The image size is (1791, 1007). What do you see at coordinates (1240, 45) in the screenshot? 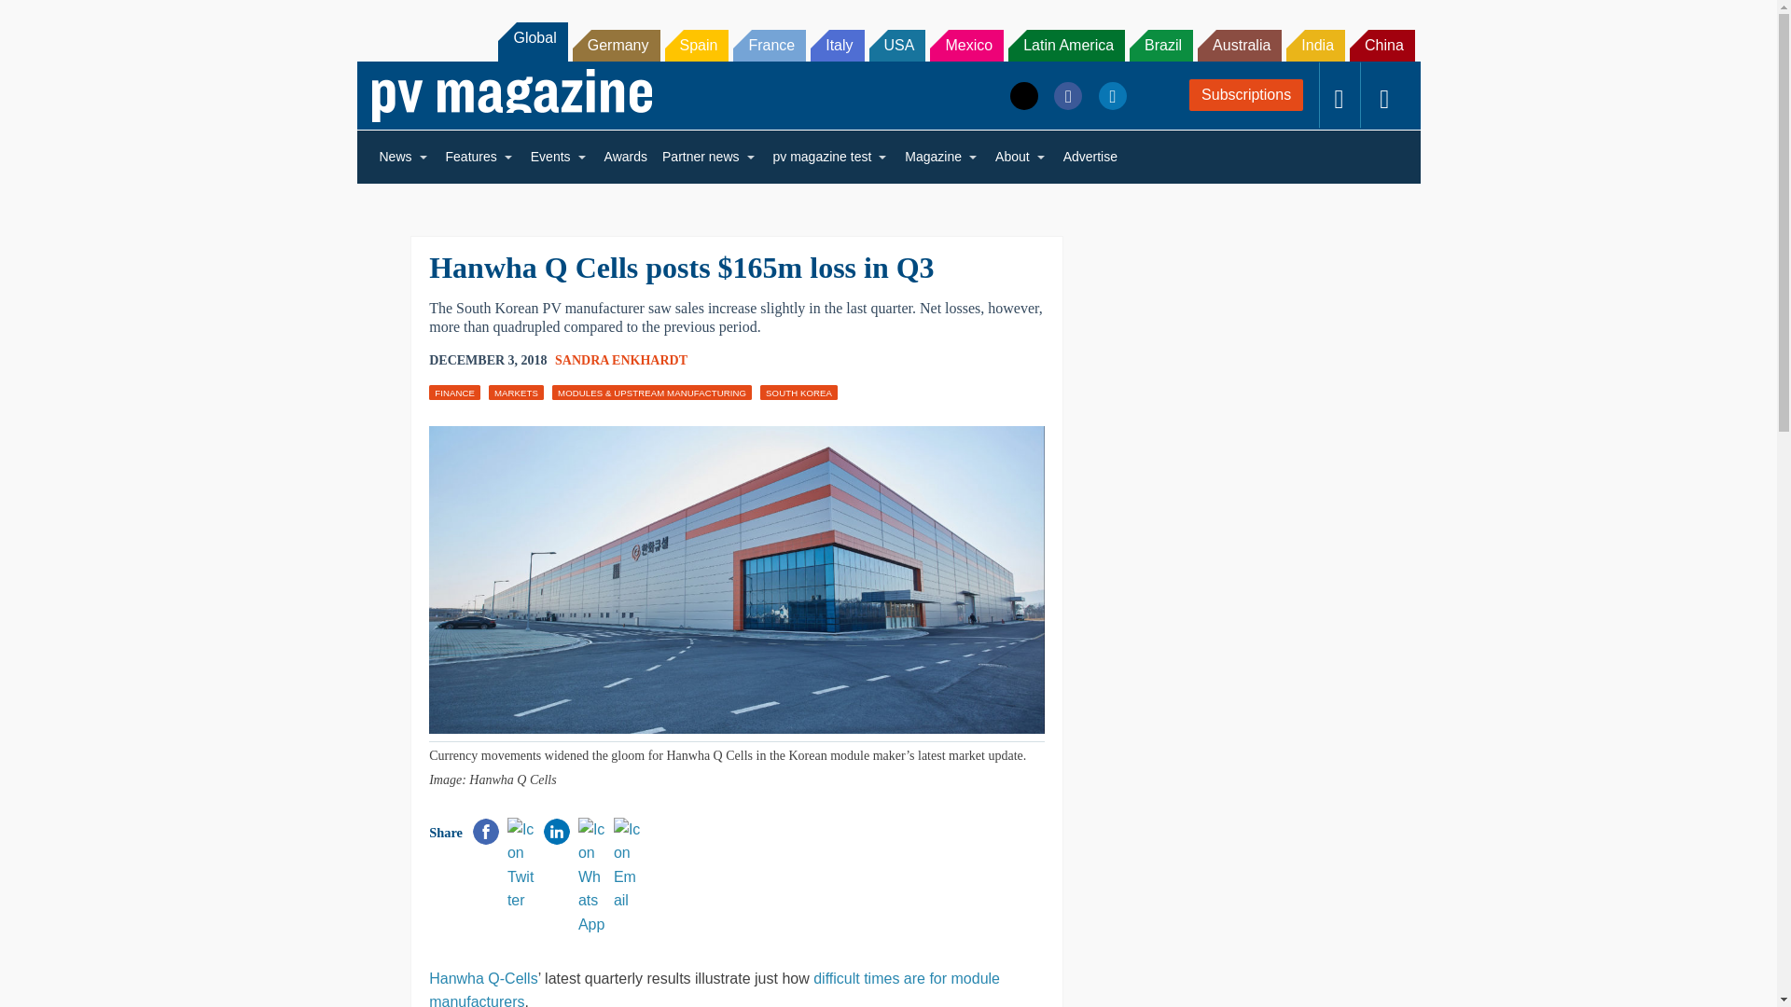
I see `Australia` at bounding box center [1240, 45].